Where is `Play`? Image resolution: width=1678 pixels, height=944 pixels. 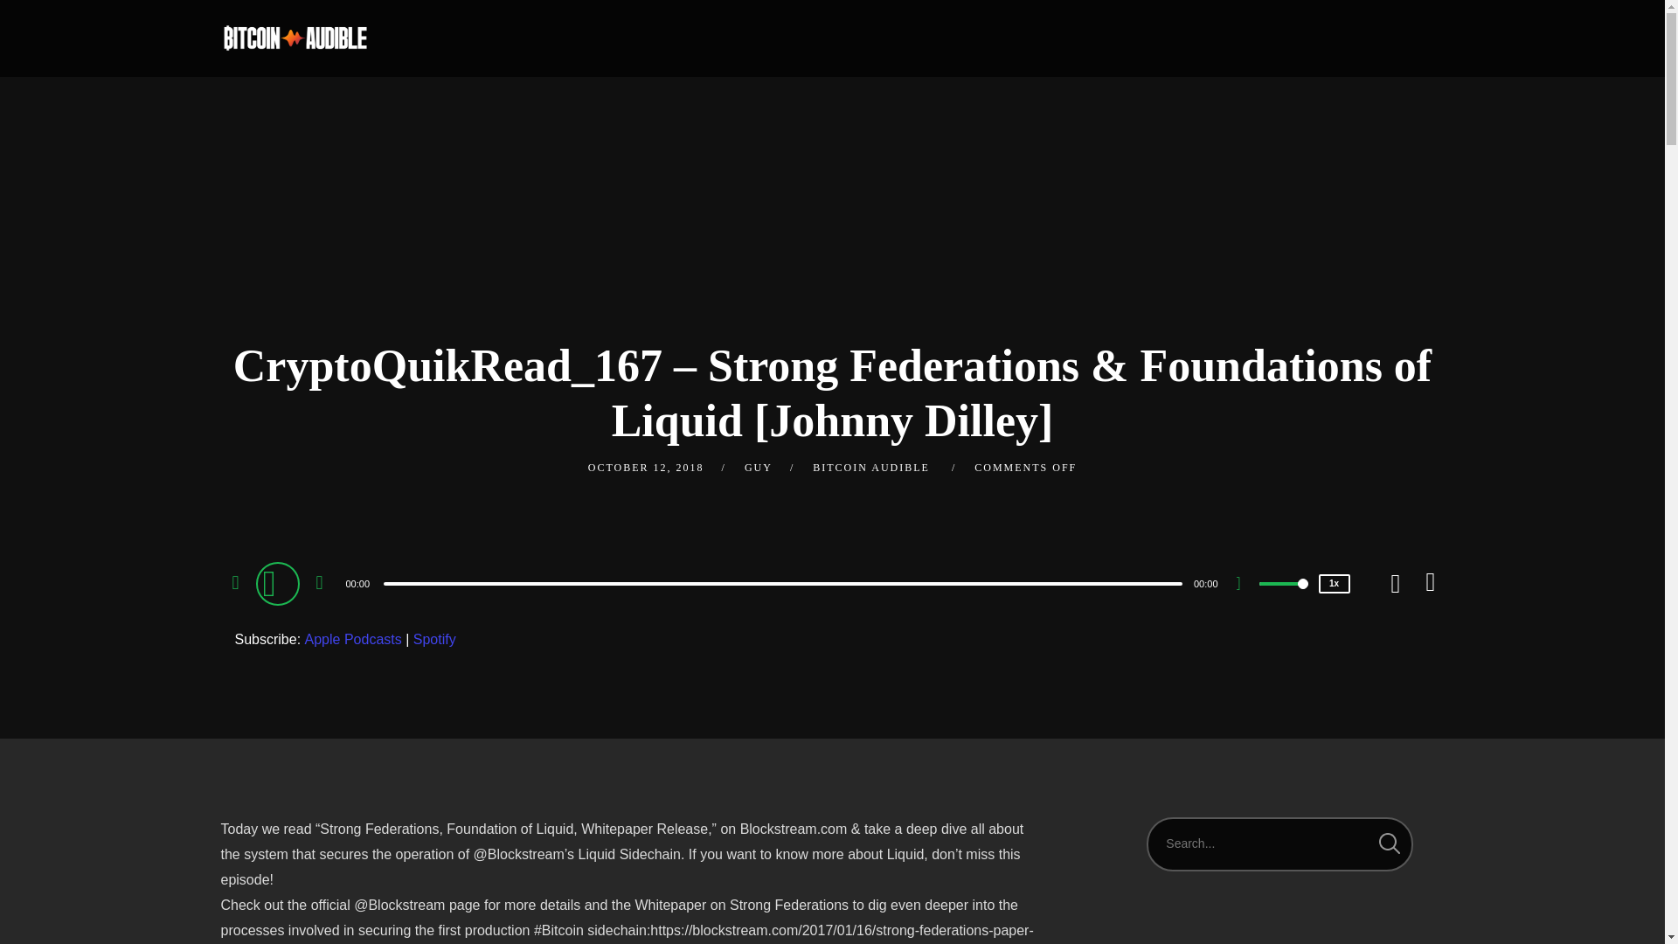
Play is located at coordinates (279, 582).